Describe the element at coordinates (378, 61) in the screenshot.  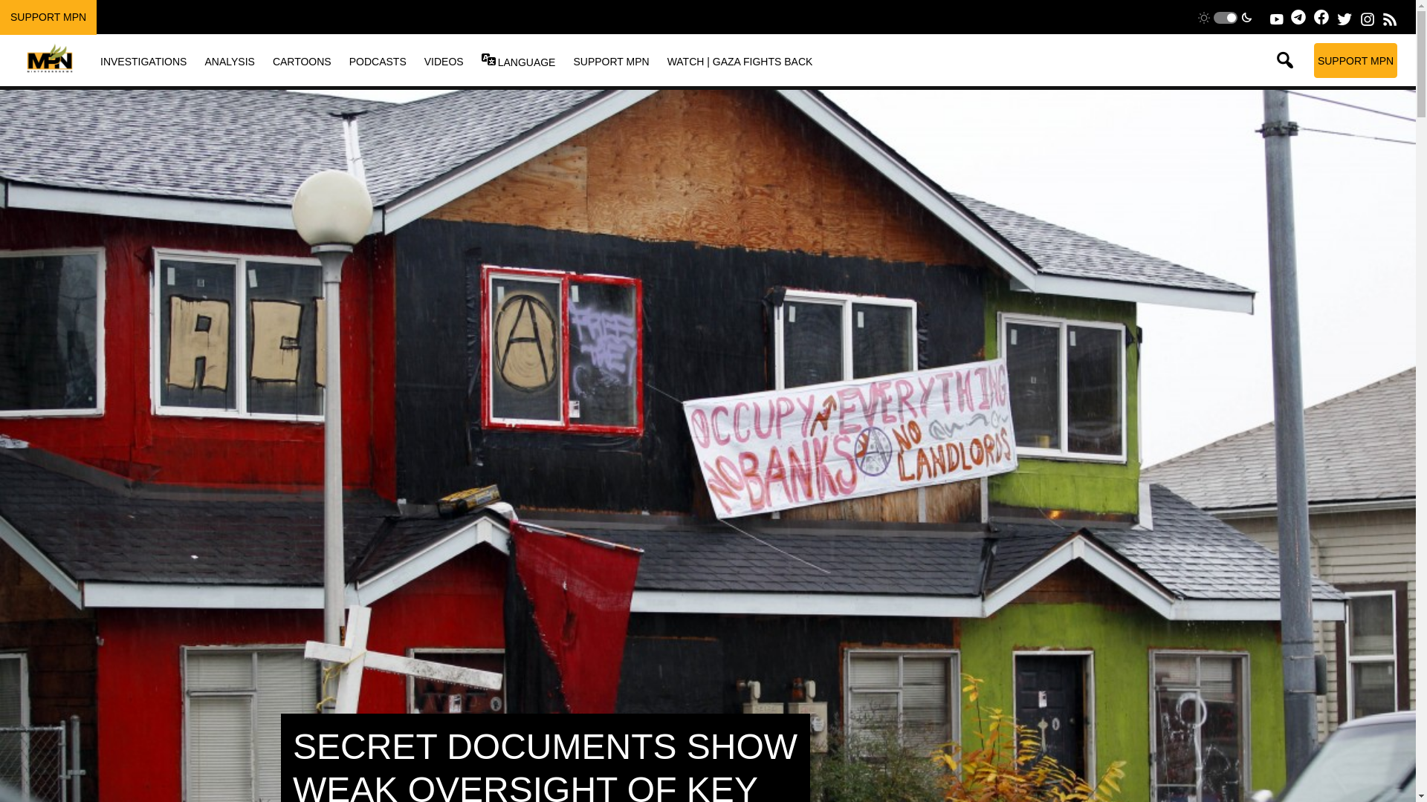
I see `PODCASTS` at that location.